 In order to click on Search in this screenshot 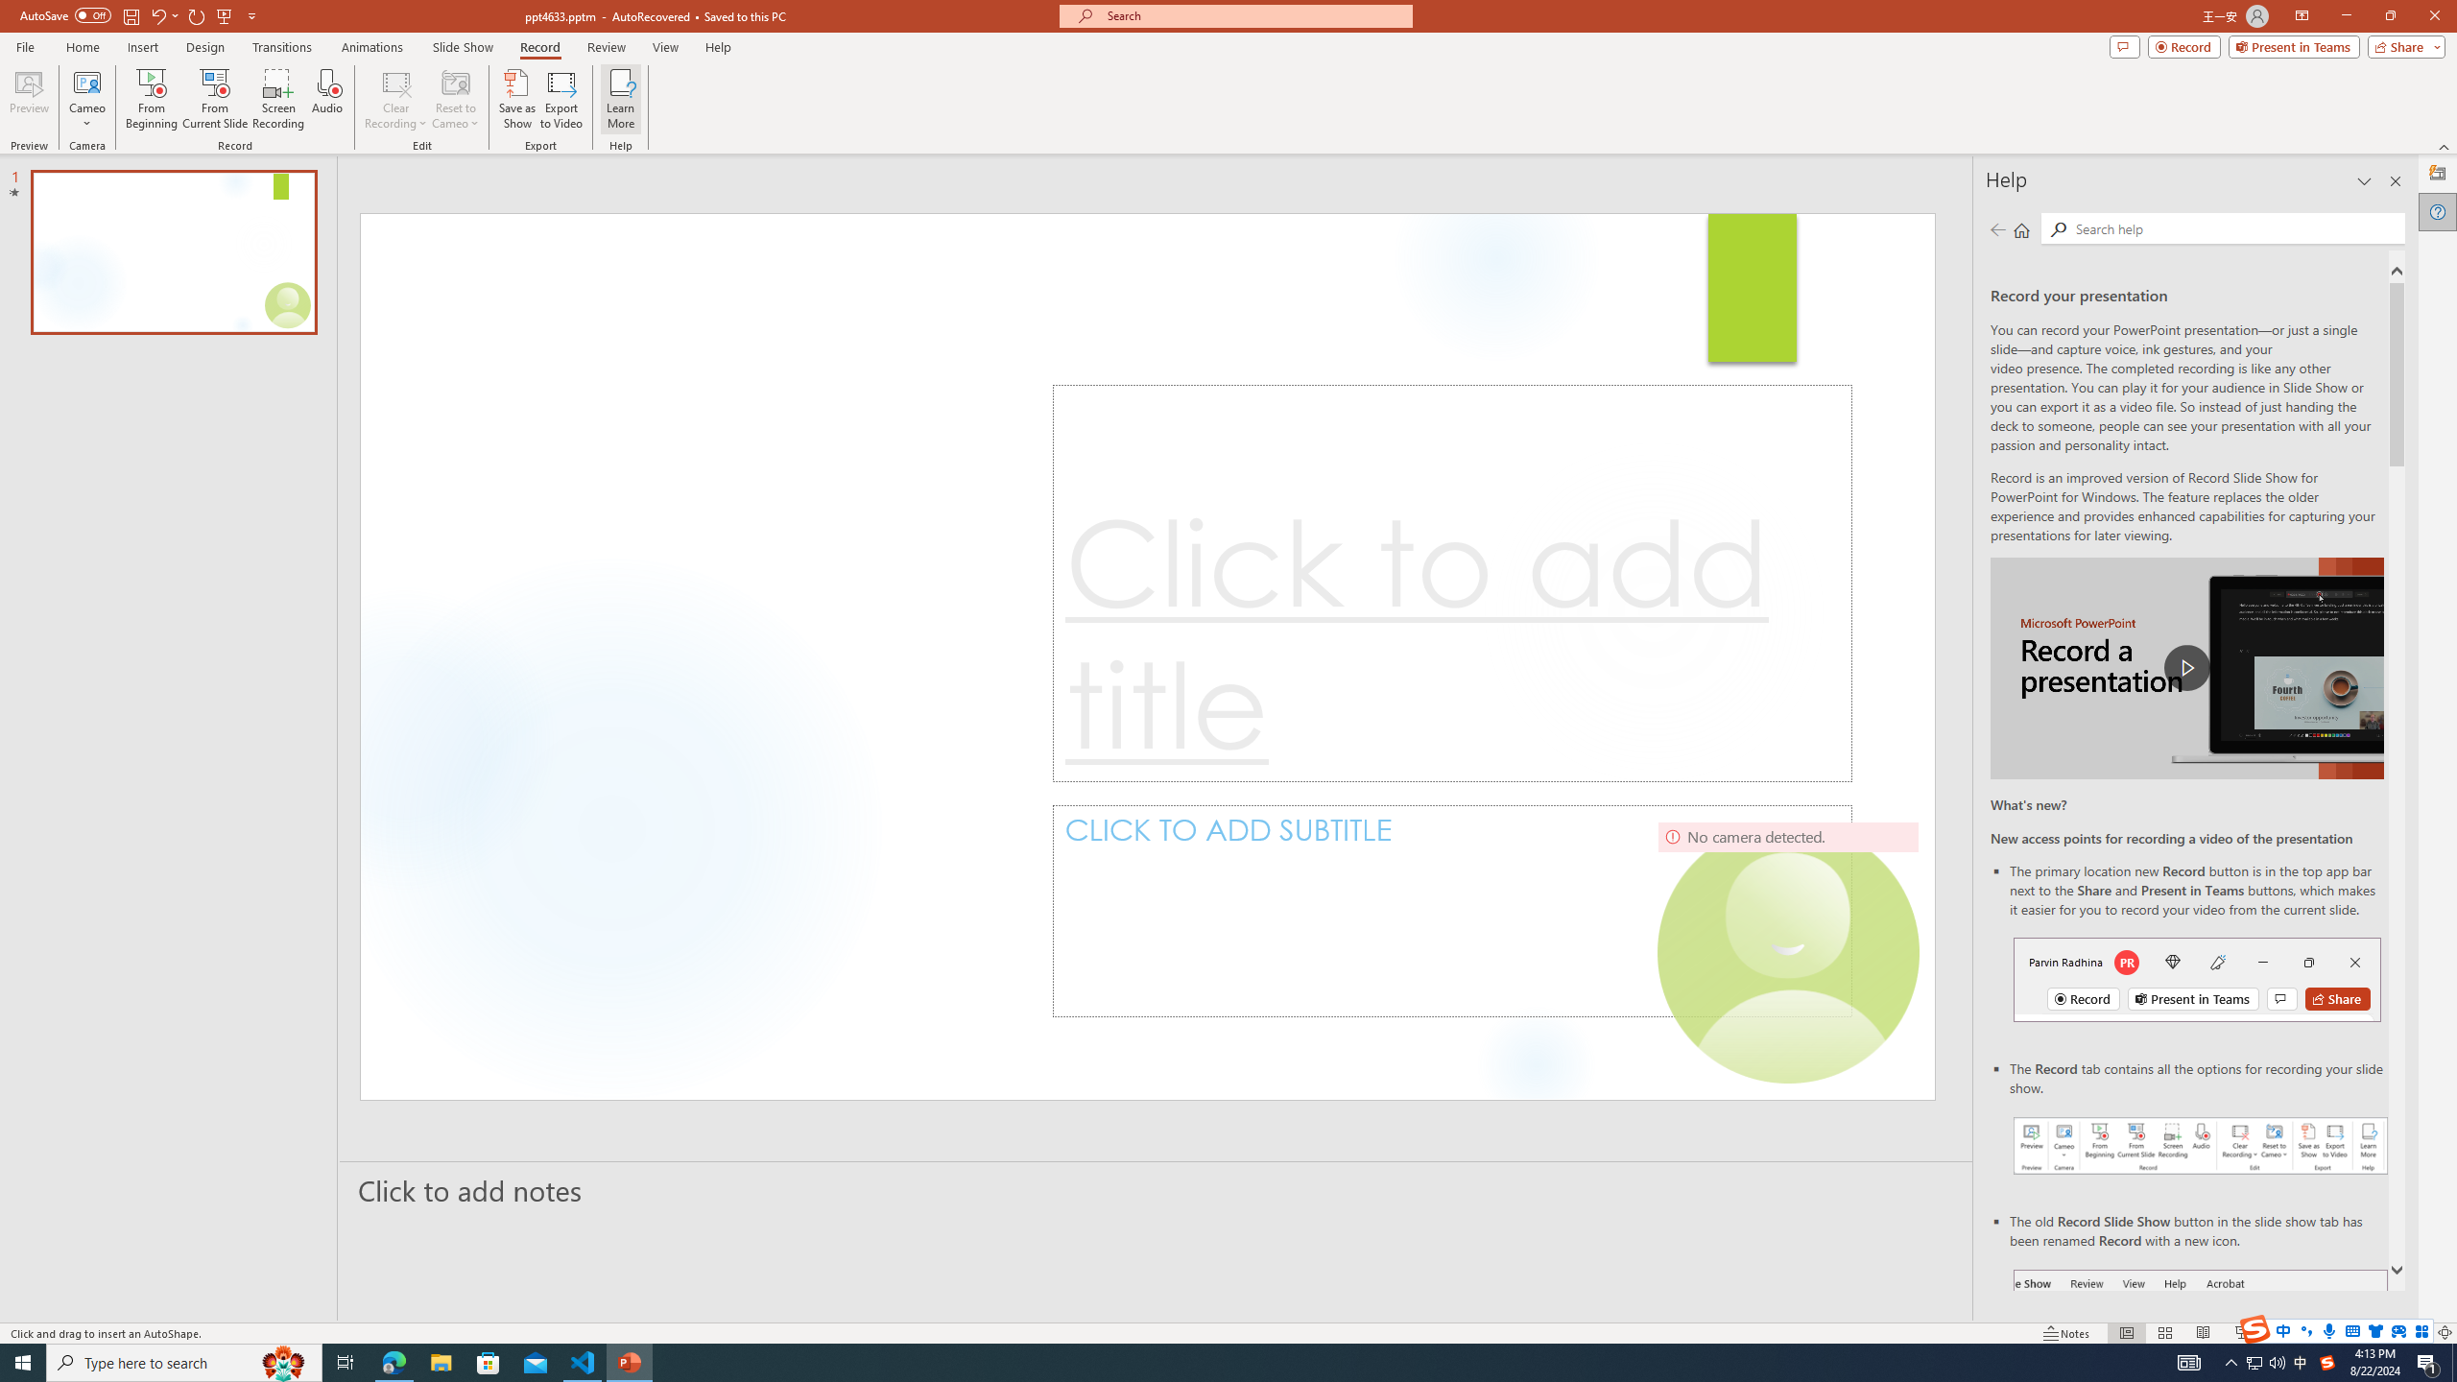, I will do `click(2236, 228)`.